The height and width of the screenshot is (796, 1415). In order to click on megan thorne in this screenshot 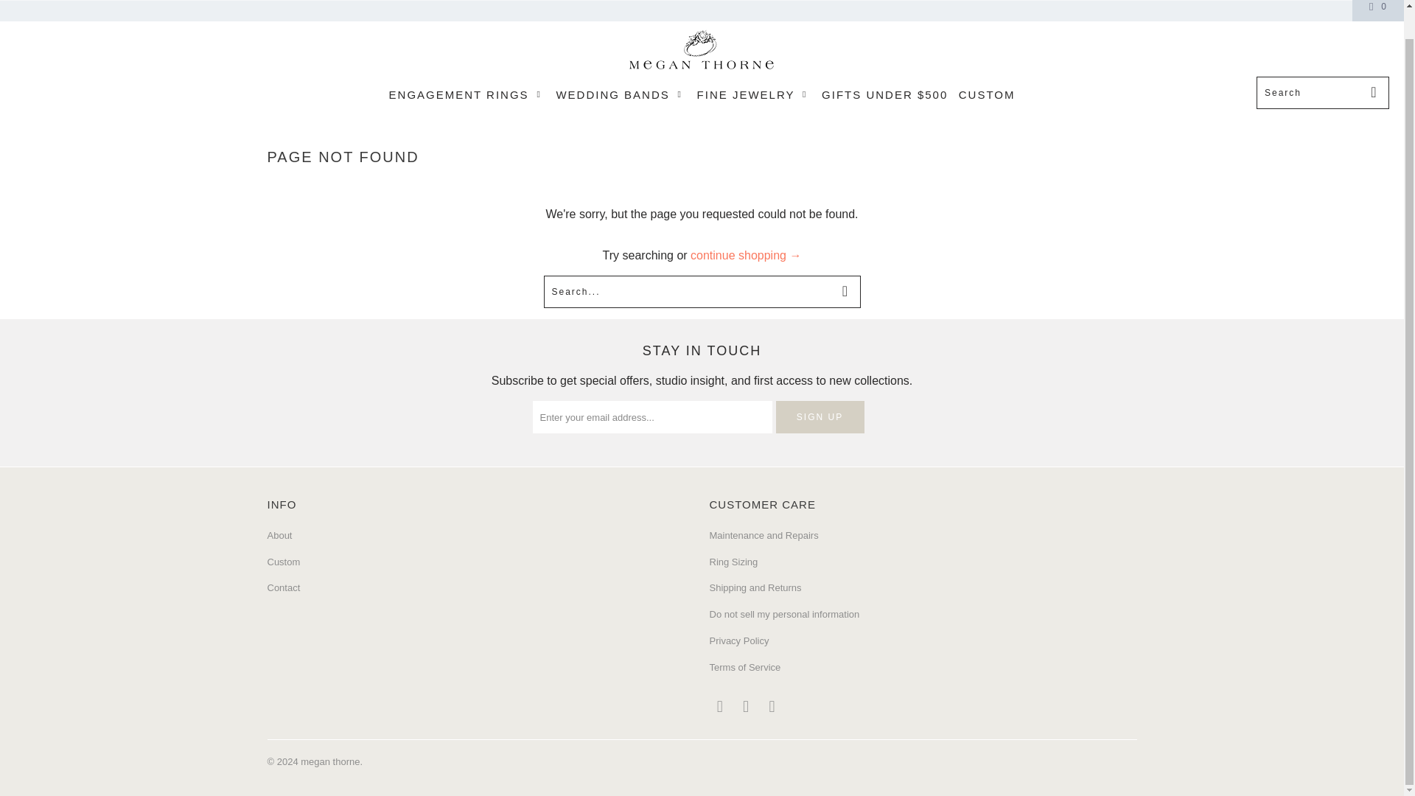, I will do `click(702, 52)`.